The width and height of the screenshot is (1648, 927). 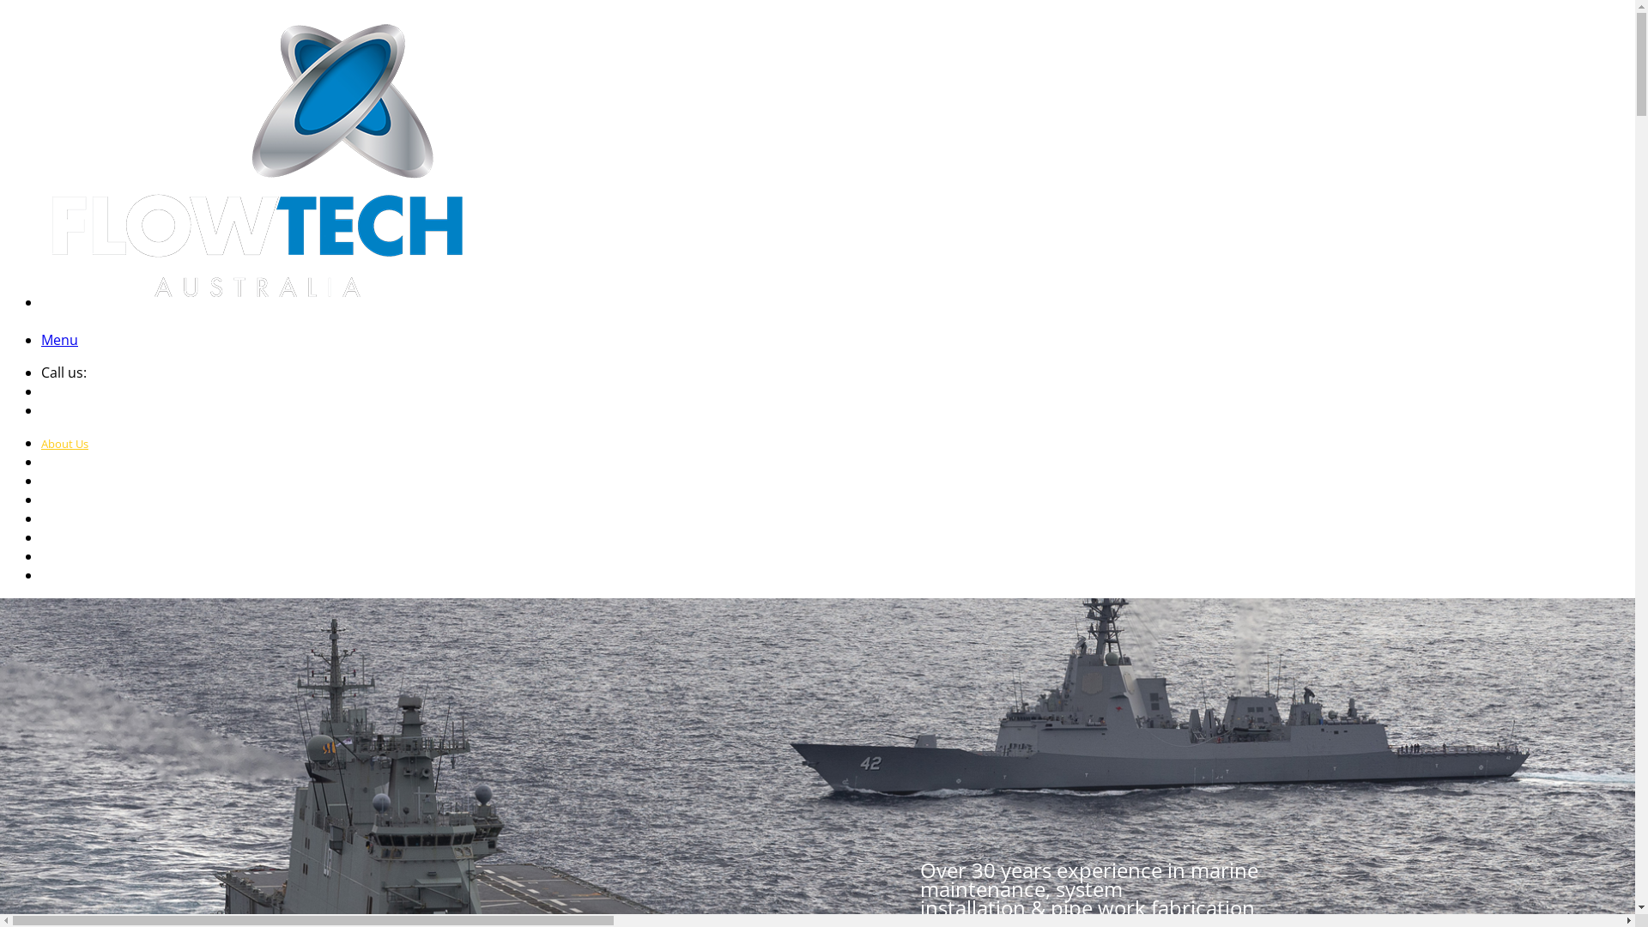 I want to click on Menu, so click(x=60, y=340).